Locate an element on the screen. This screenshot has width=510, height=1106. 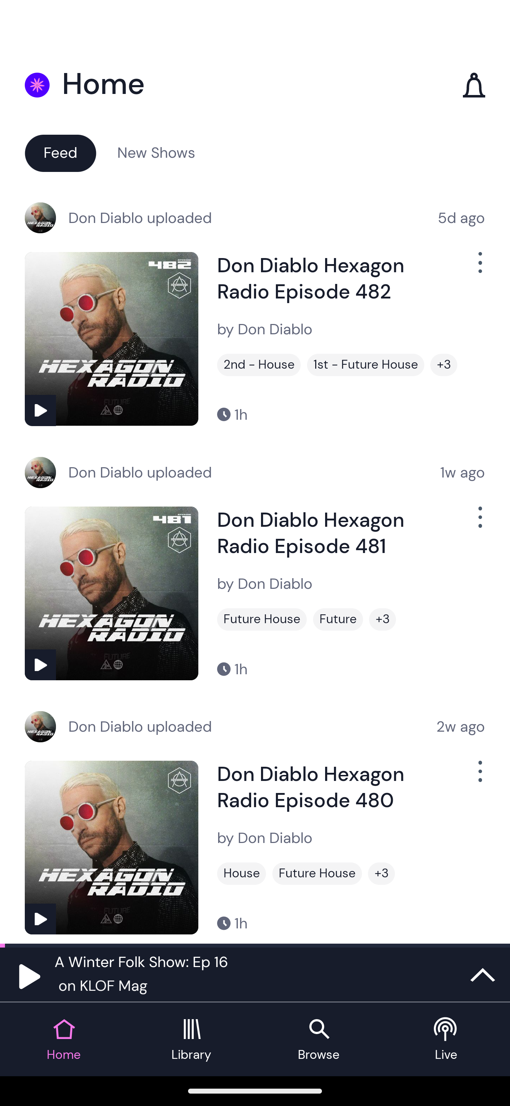
Feed is located at coordinates (60, 152).